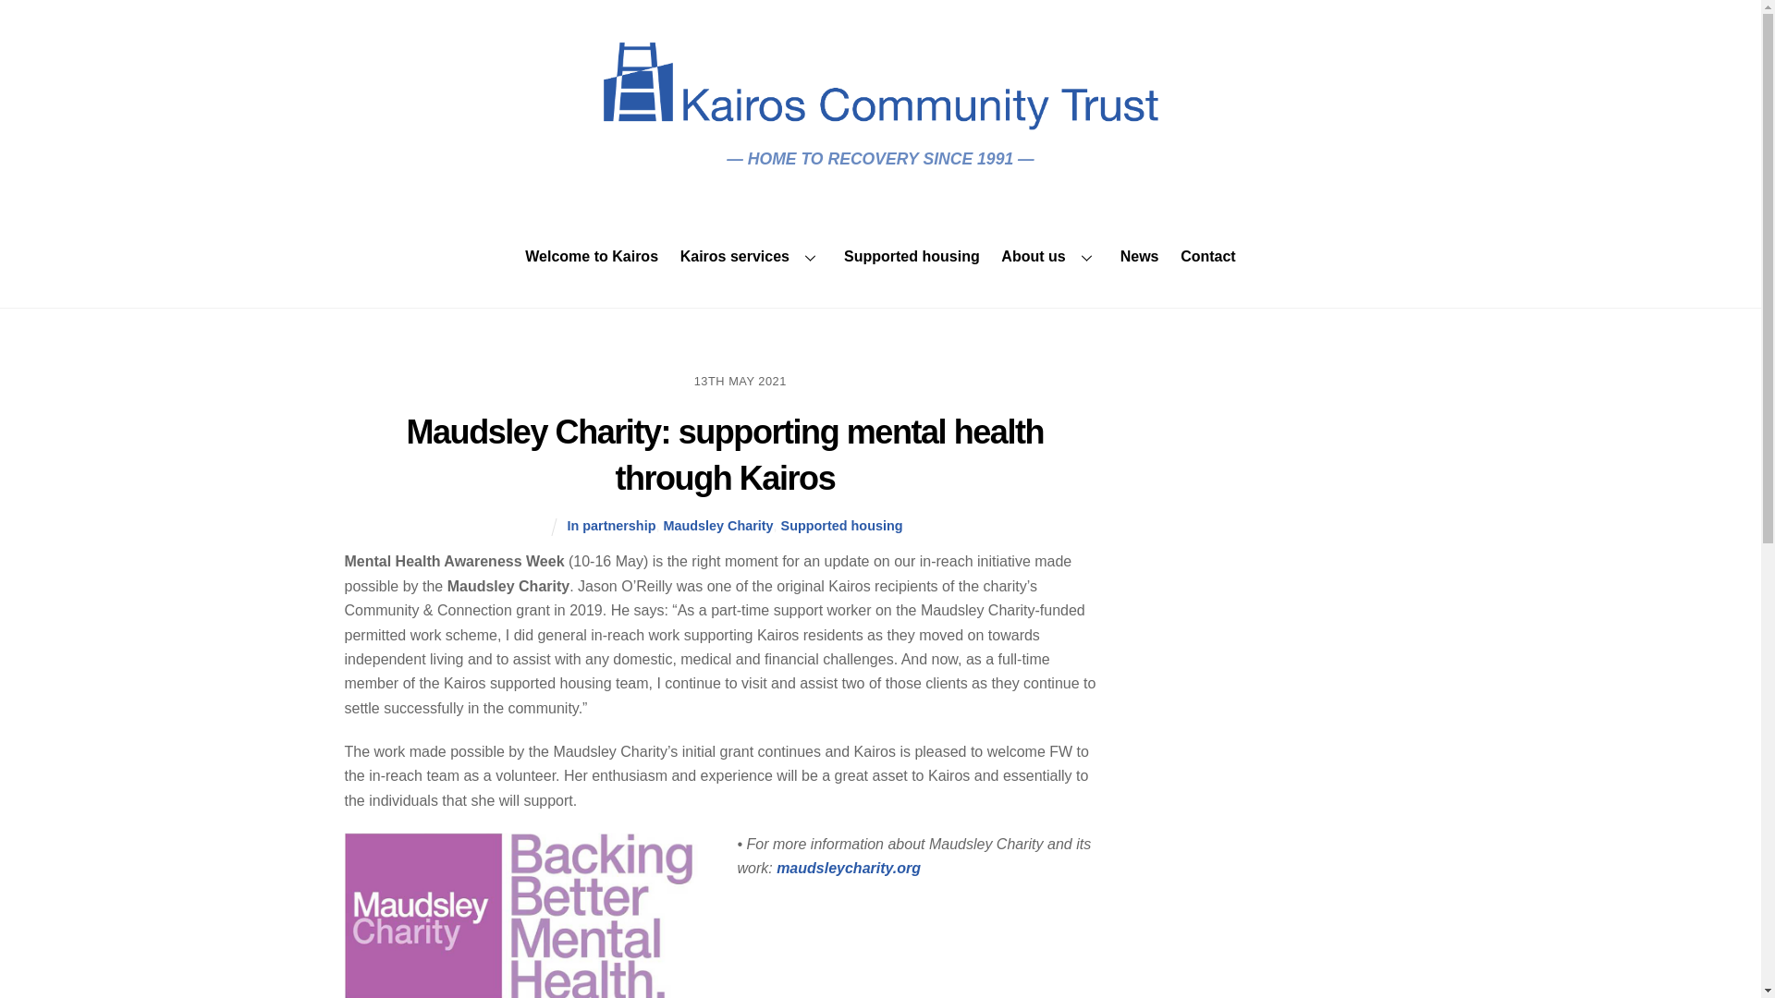 This screenshot has height=998, width=1775. Describe the element at coordinates (717, 525) in the screenshot. I see `Maudsley Charity` at that location.